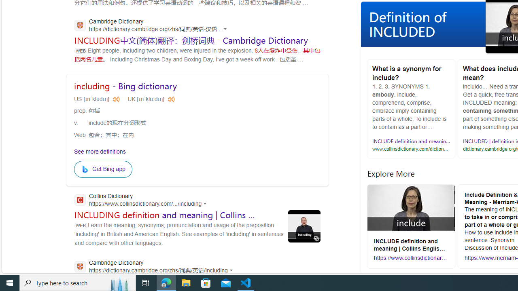 This screenshot has height=291, width=518. Describe the element at coordinates (232, 270) in the screenshot. I see `Actions for this site` at that location.